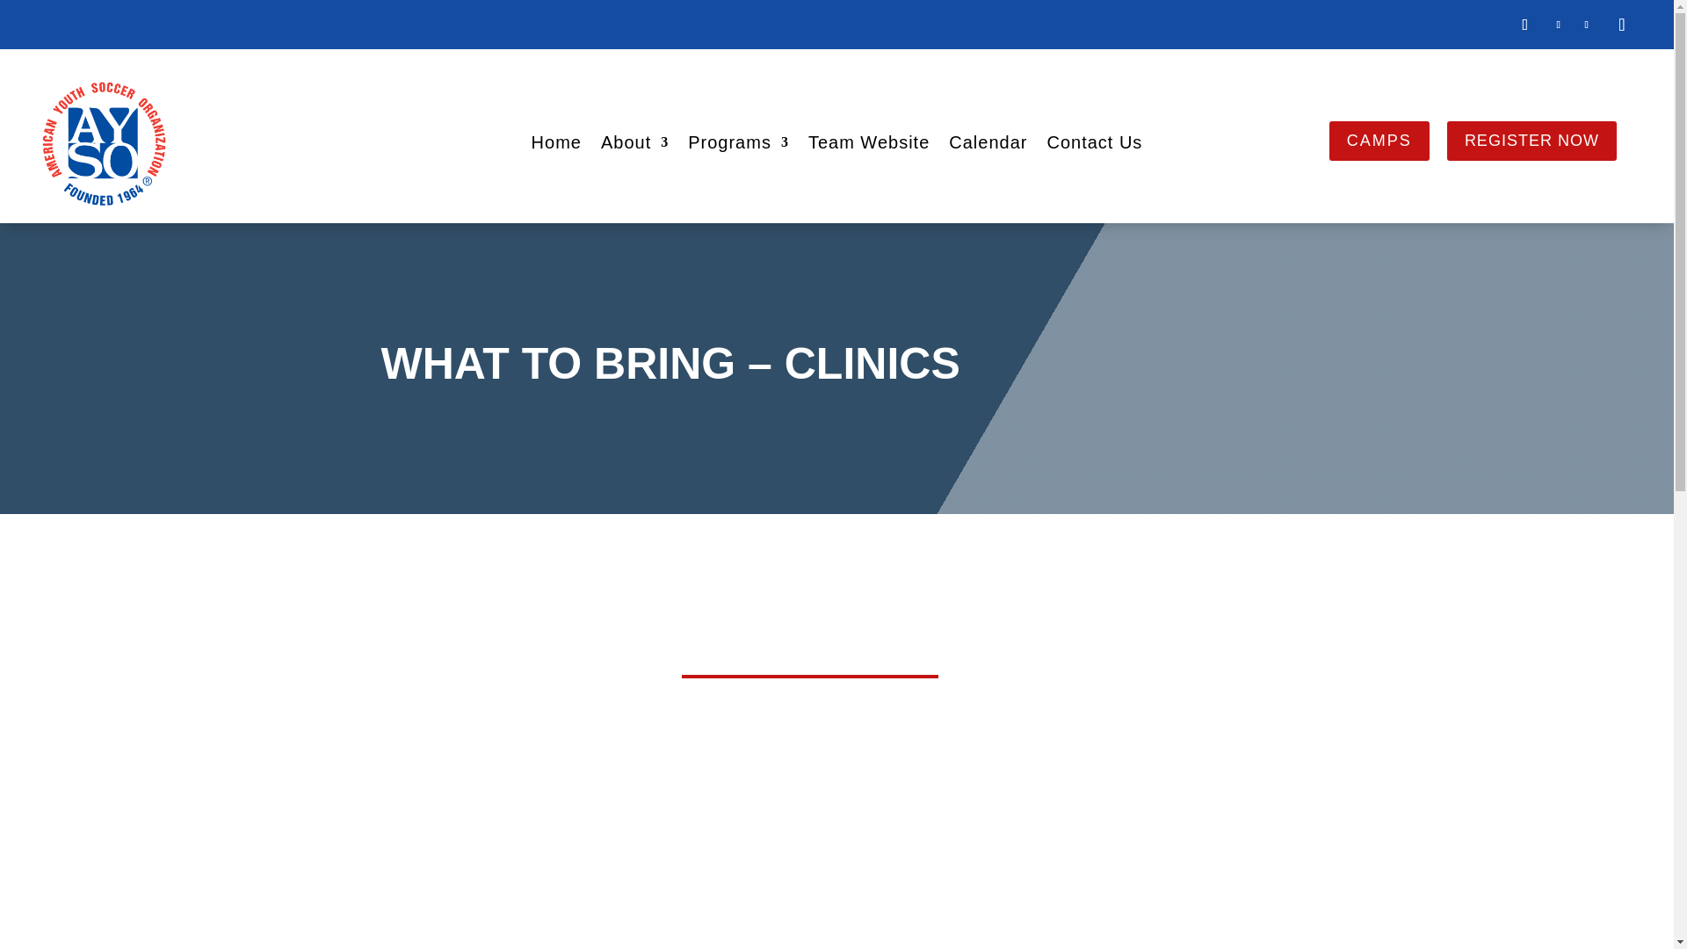  I want to click on Follow on Instagram, so click(1587, 25).